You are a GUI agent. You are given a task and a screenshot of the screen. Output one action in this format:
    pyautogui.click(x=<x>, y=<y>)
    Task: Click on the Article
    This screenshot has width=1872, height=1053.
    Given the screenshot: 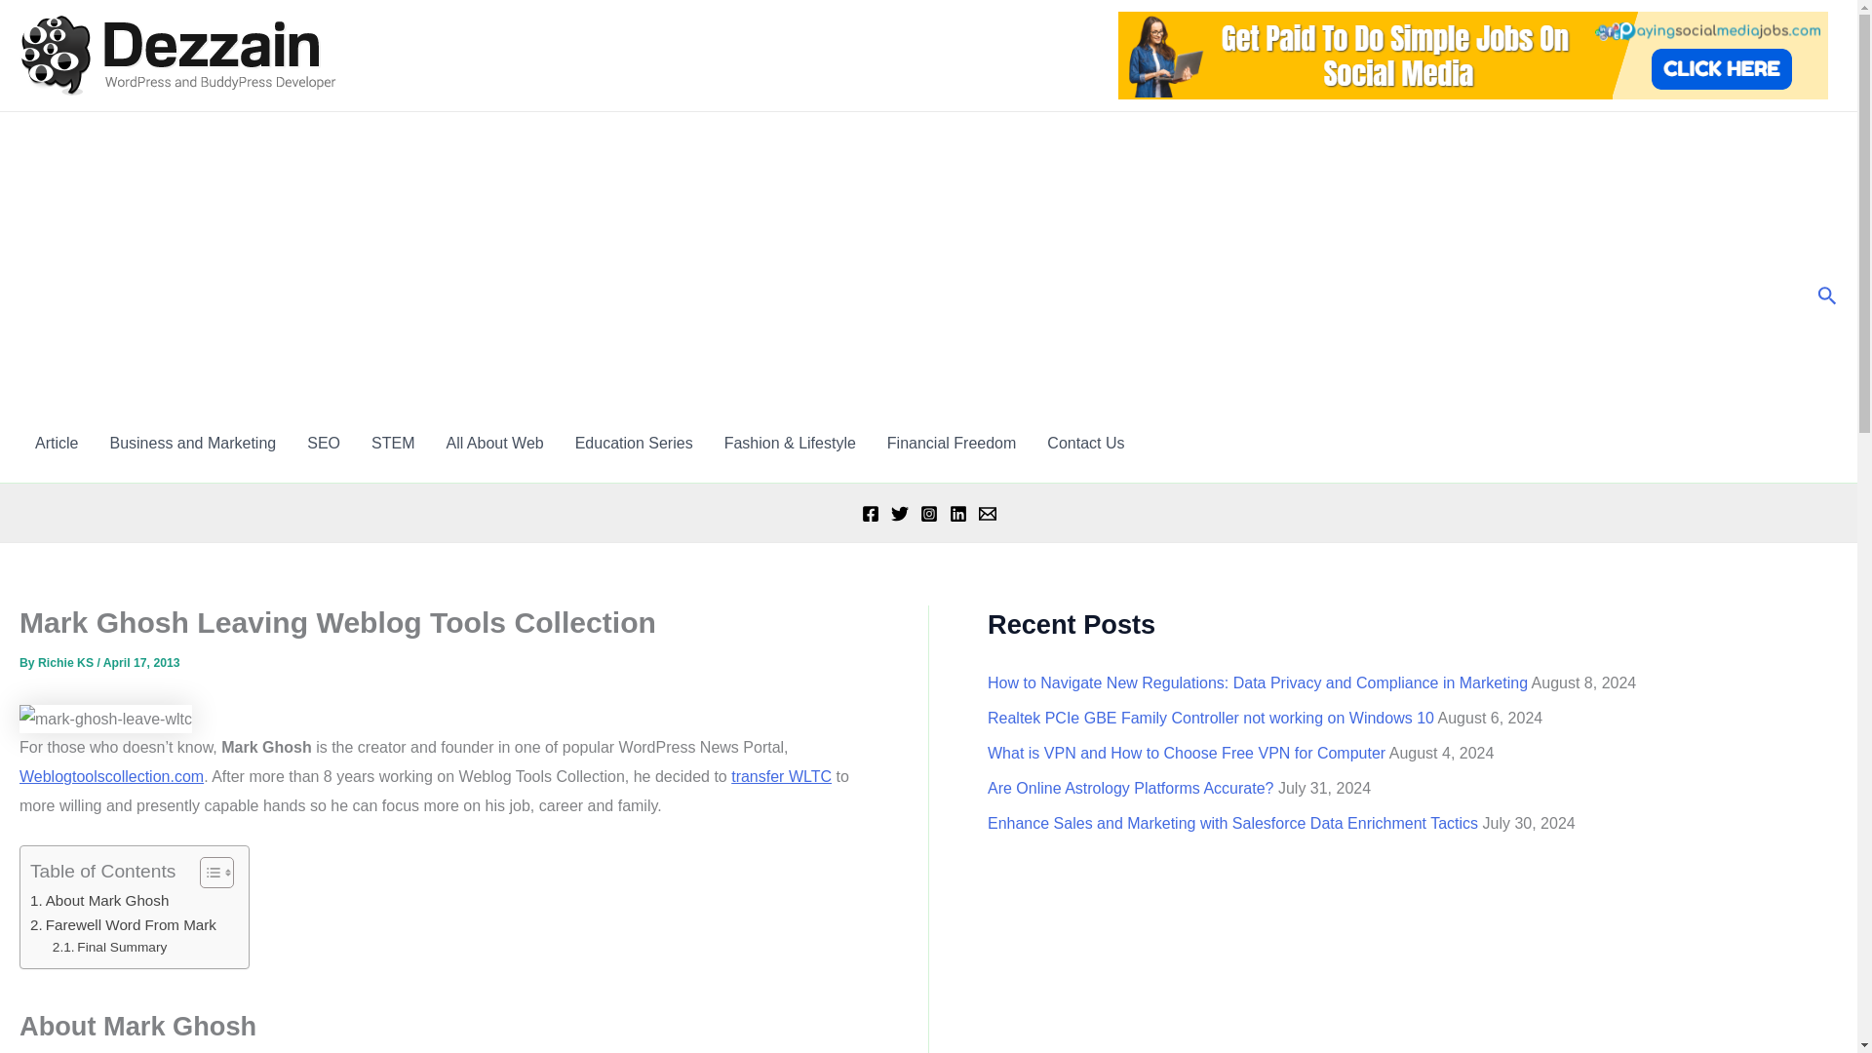 What is the action you would take?
    pyautogui.click(x=57, y=443)
    